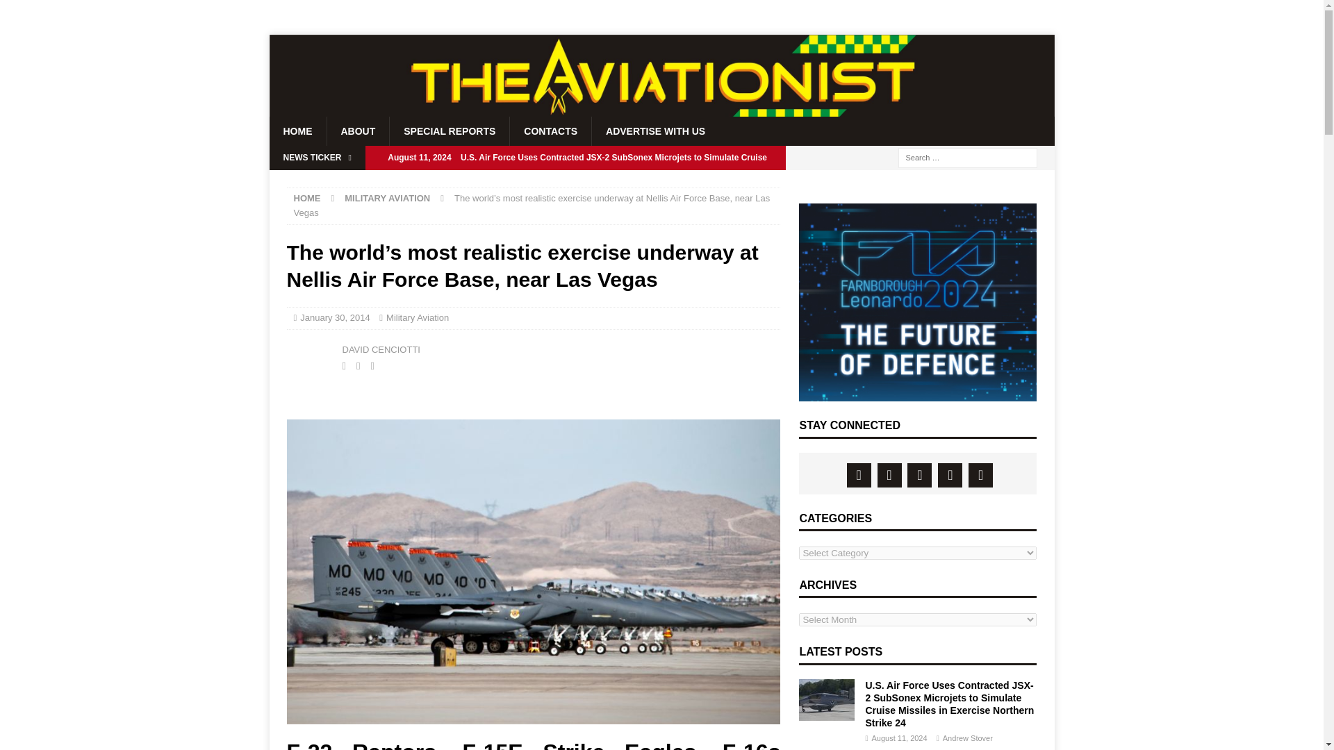 The width and height of the screenshot is (1334, 750). I want to click on CONTACTS, so click(550, 131).